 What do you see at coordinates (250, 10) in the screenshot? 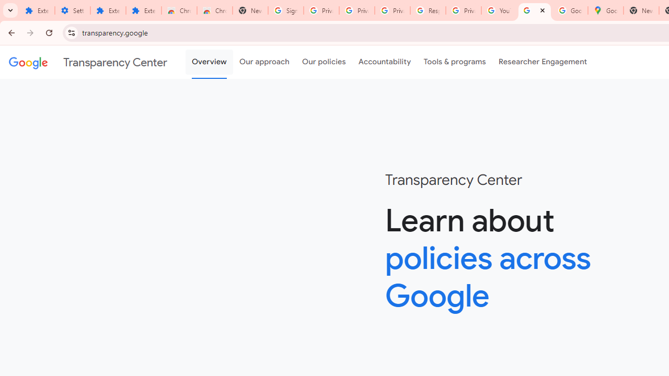
I see `New Tab` at bounding box center [250, 10].